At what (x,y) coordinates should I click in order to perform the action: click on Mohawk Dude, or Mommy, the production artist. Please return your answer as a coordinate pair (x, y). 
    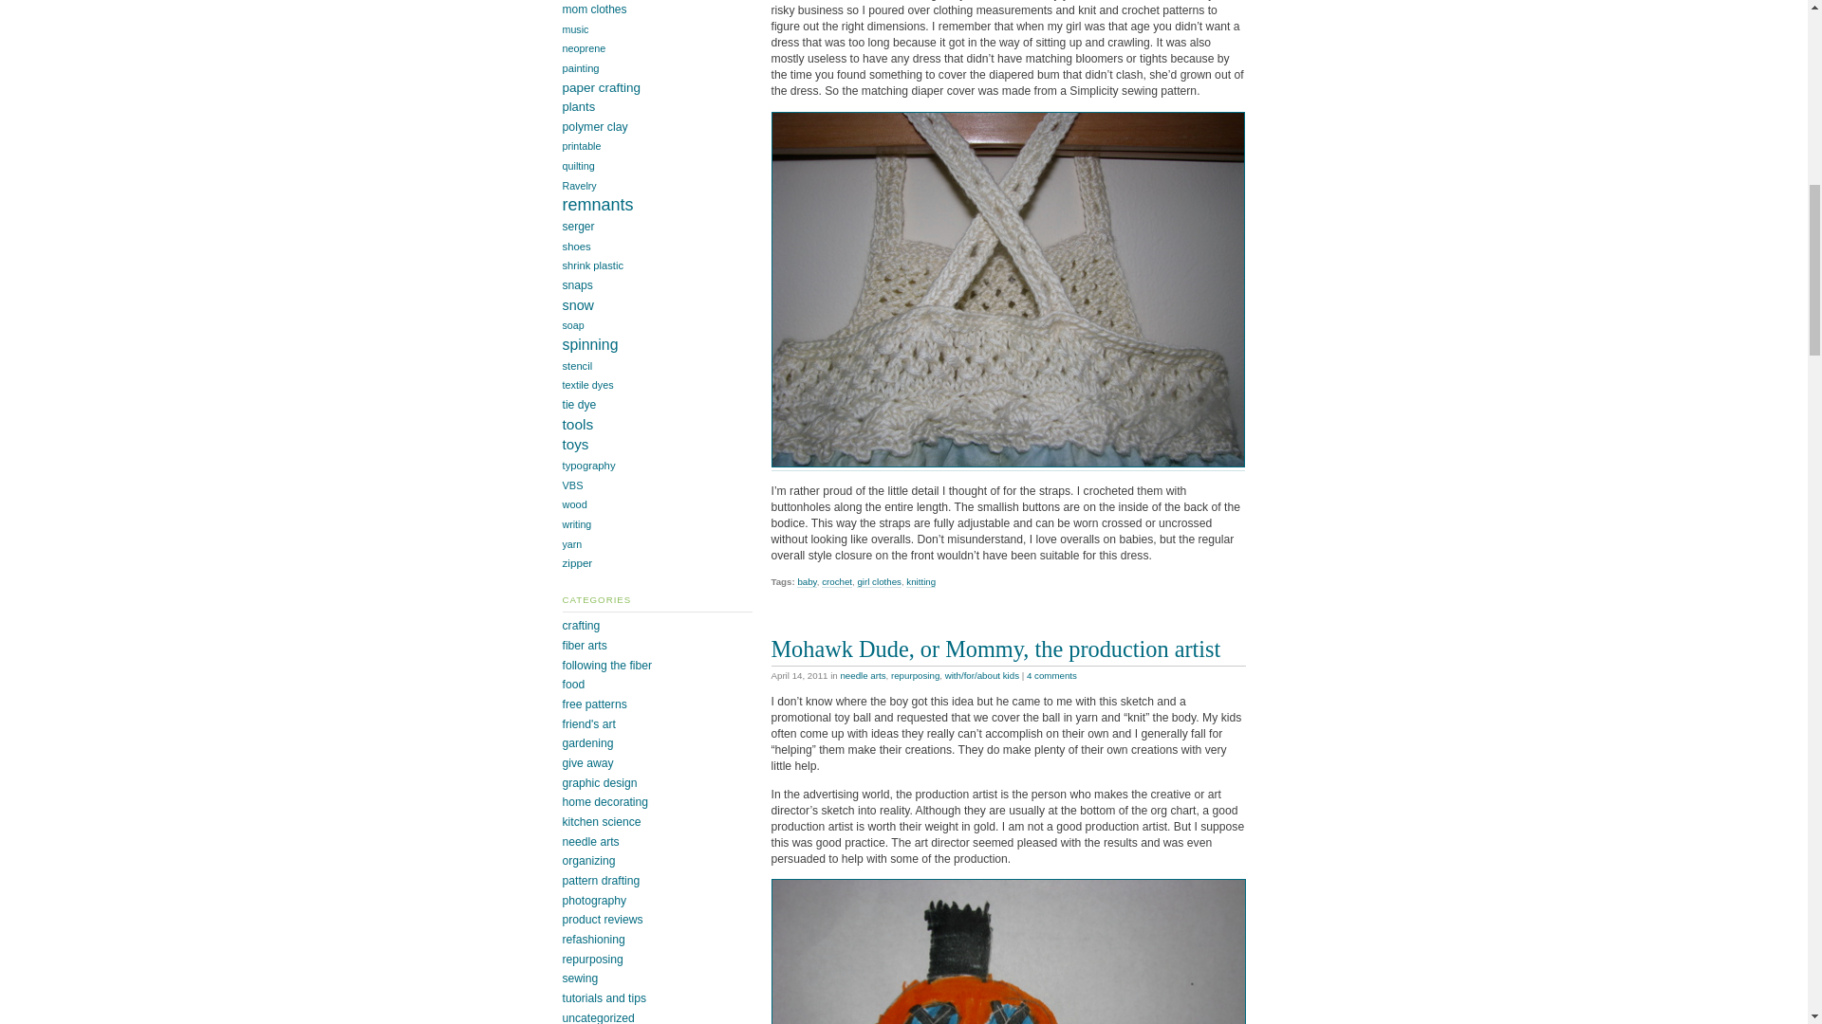
    Looking at the image, I should click on (995, 649).